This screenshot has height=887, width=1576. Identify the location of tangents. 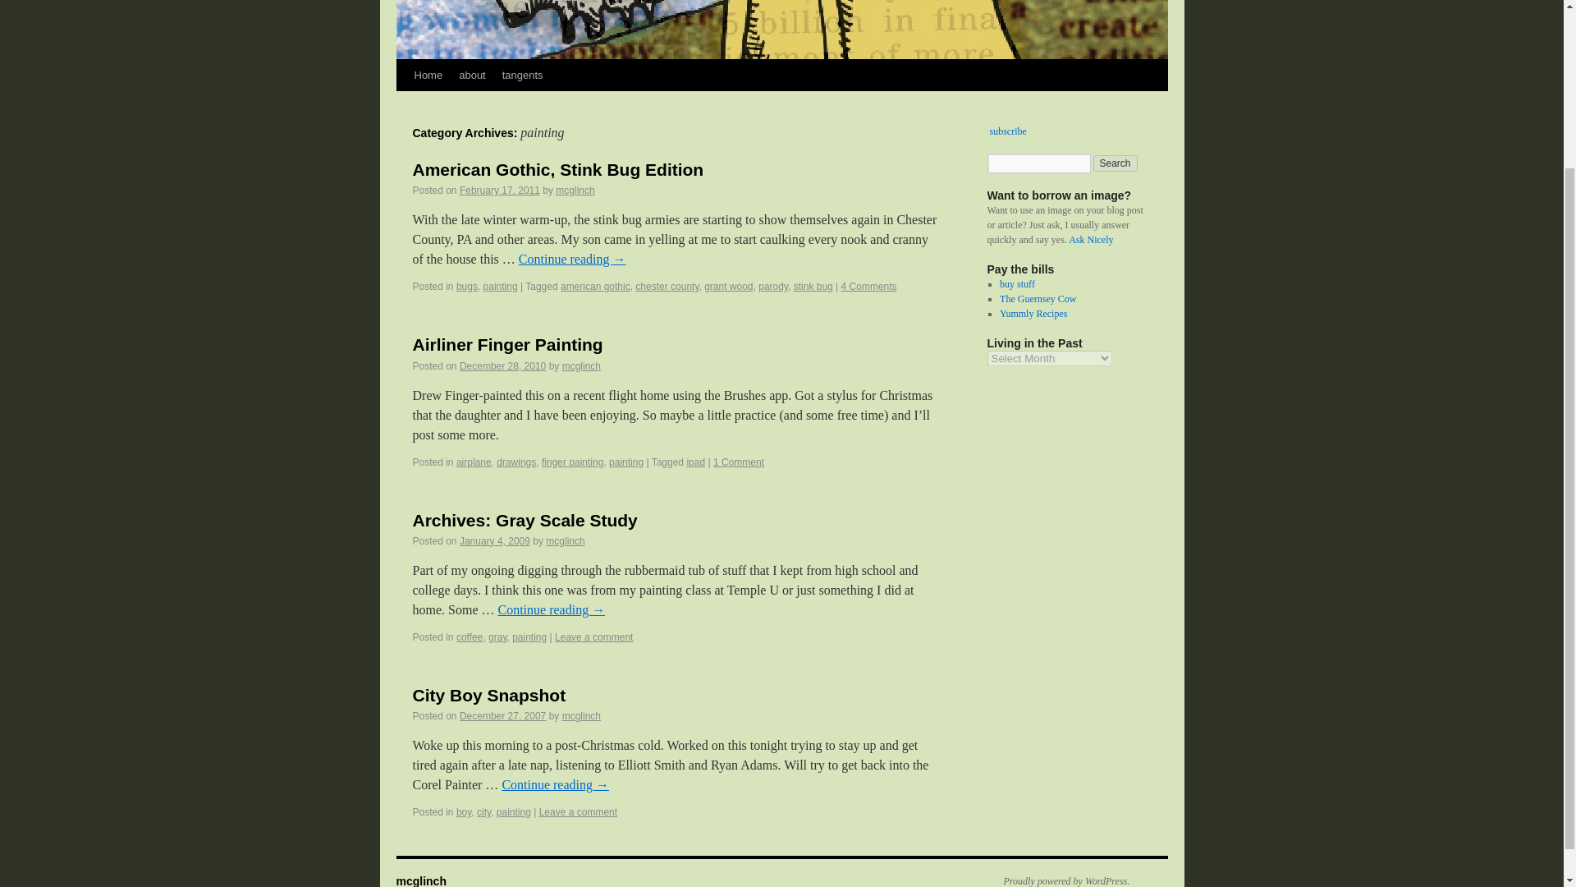
(523, 76).